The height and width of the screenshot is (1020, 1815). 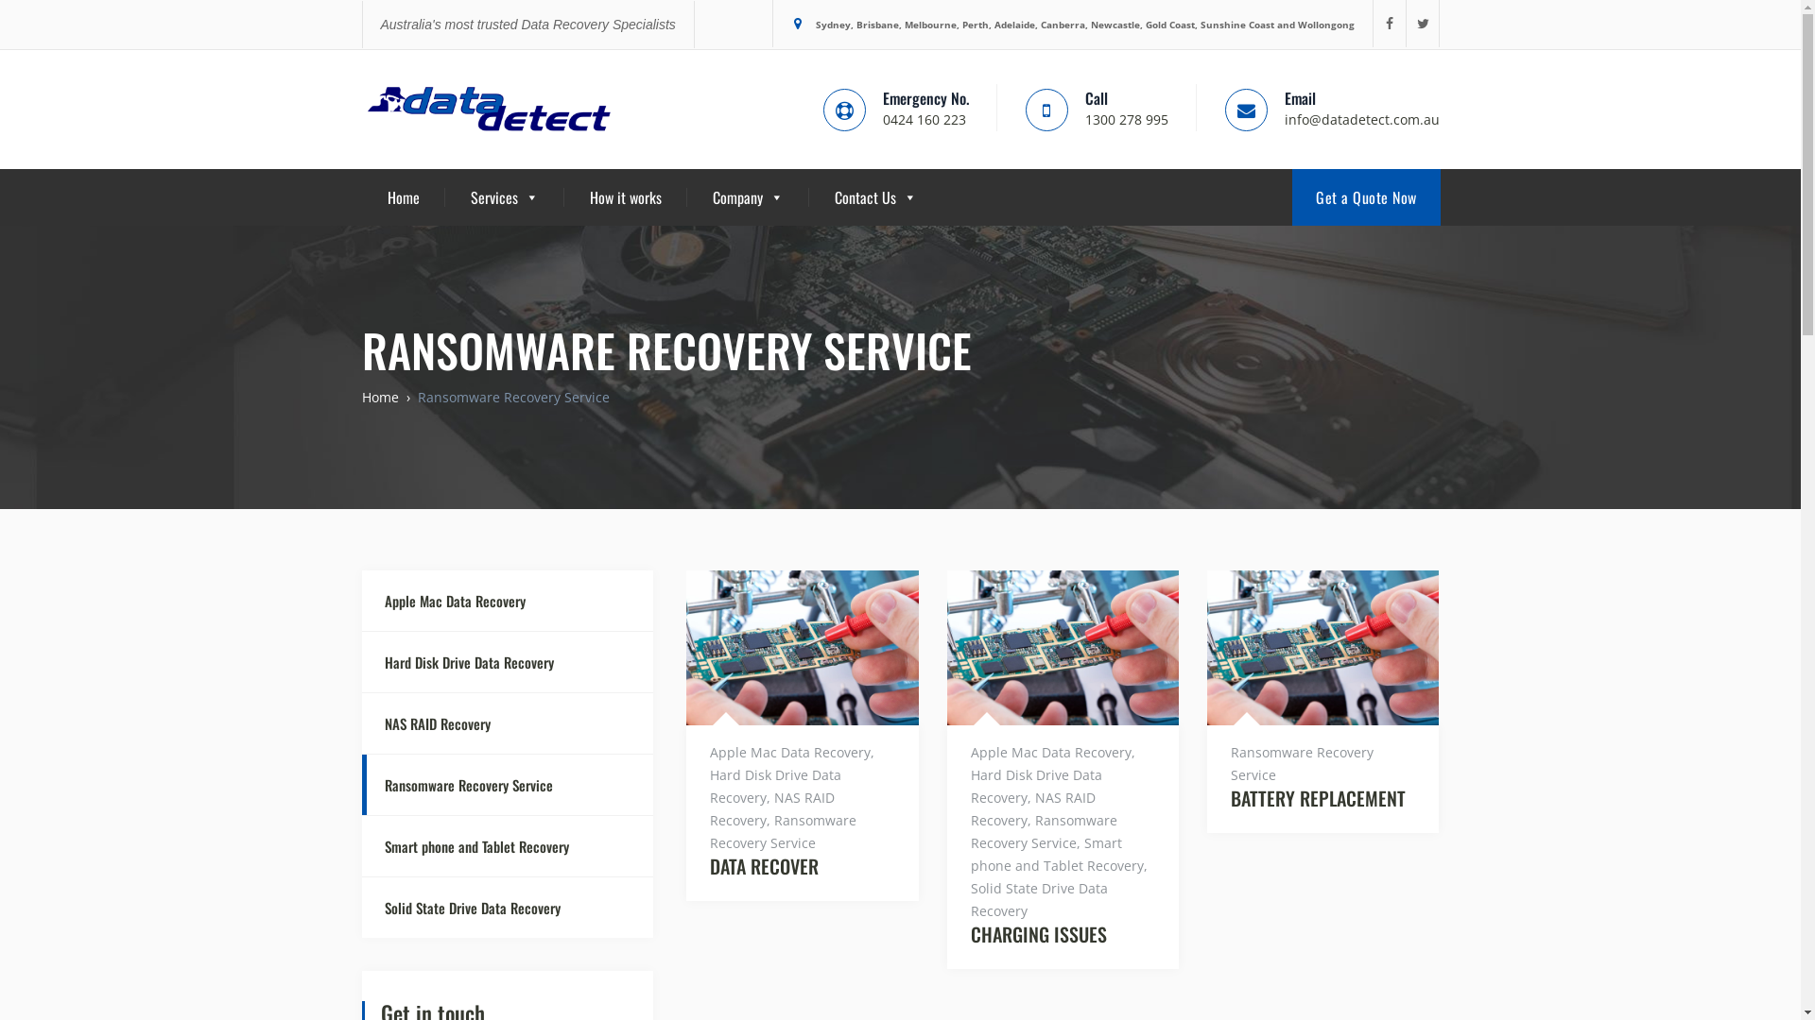 I want to click on Apple Mac Data Recovery, so click(x=790, y=752).